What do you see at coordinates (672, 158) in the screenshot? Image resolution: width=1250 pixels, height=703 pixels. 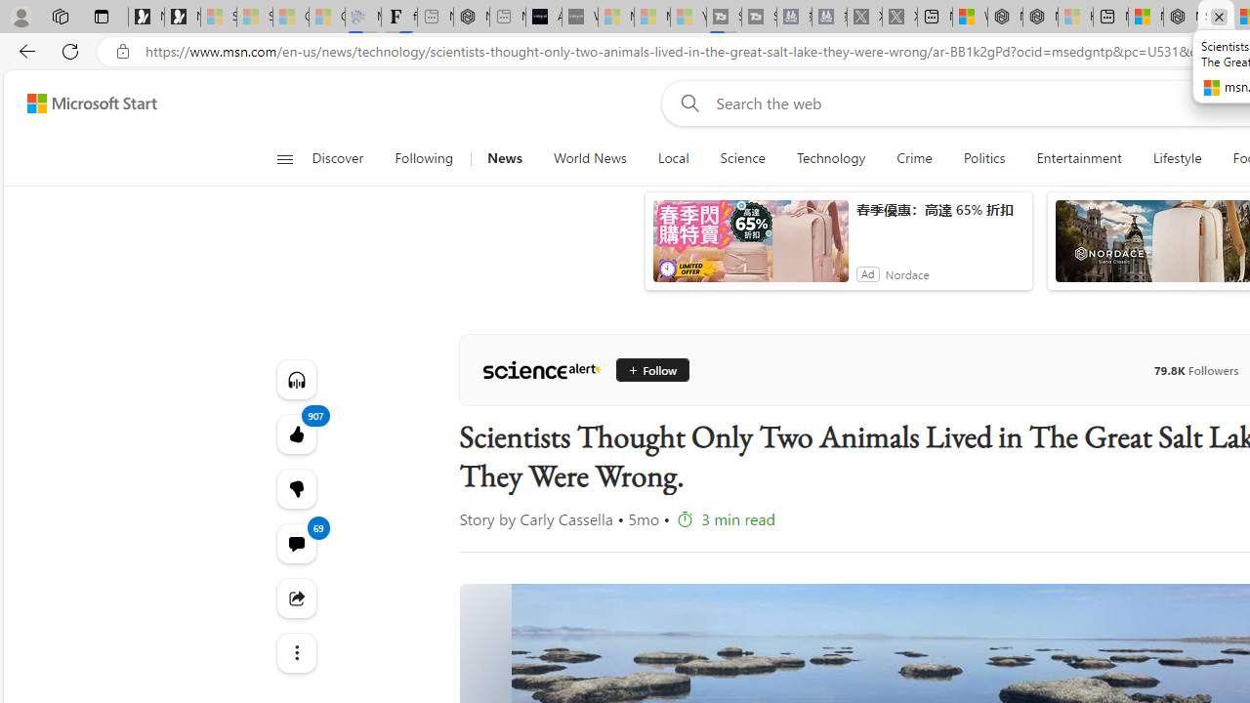 I see `Local` at bounding box center [672, 158].